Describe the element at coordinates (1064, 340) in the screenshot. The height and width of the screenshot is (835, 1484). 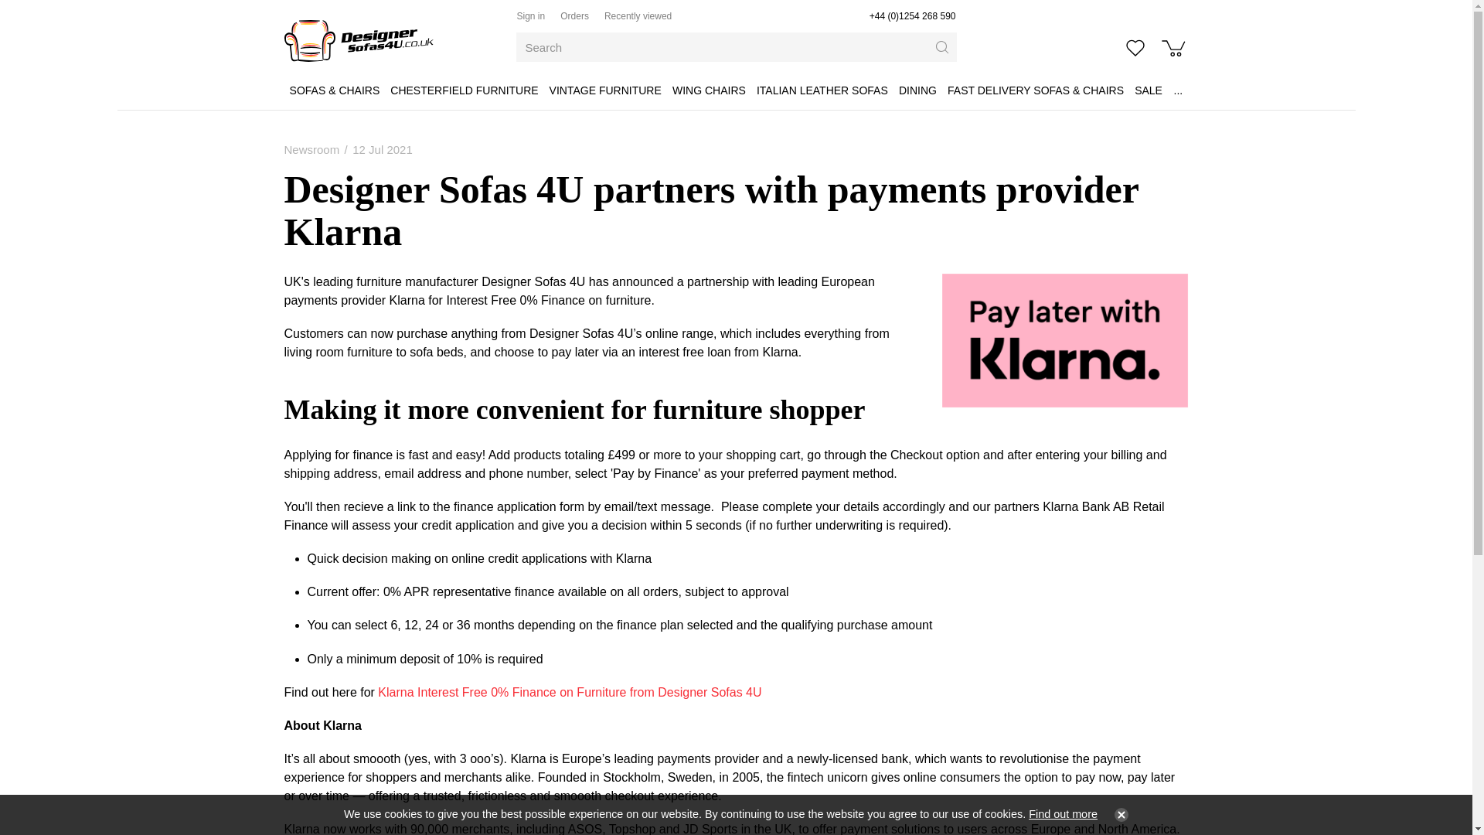
I see `Klarna zero intrest finance furniture` at that location.